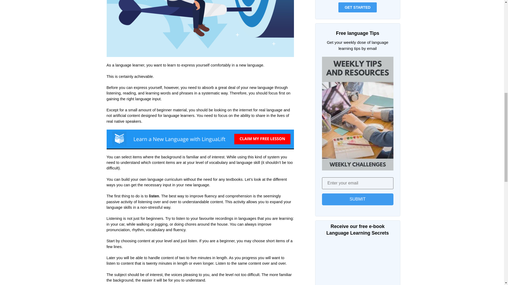 This screenshot has height=285, width=508. What do you see at coordinates (357, 7) in the screenshot?
I see `GET STARTED` at bounding box center [357, 7].